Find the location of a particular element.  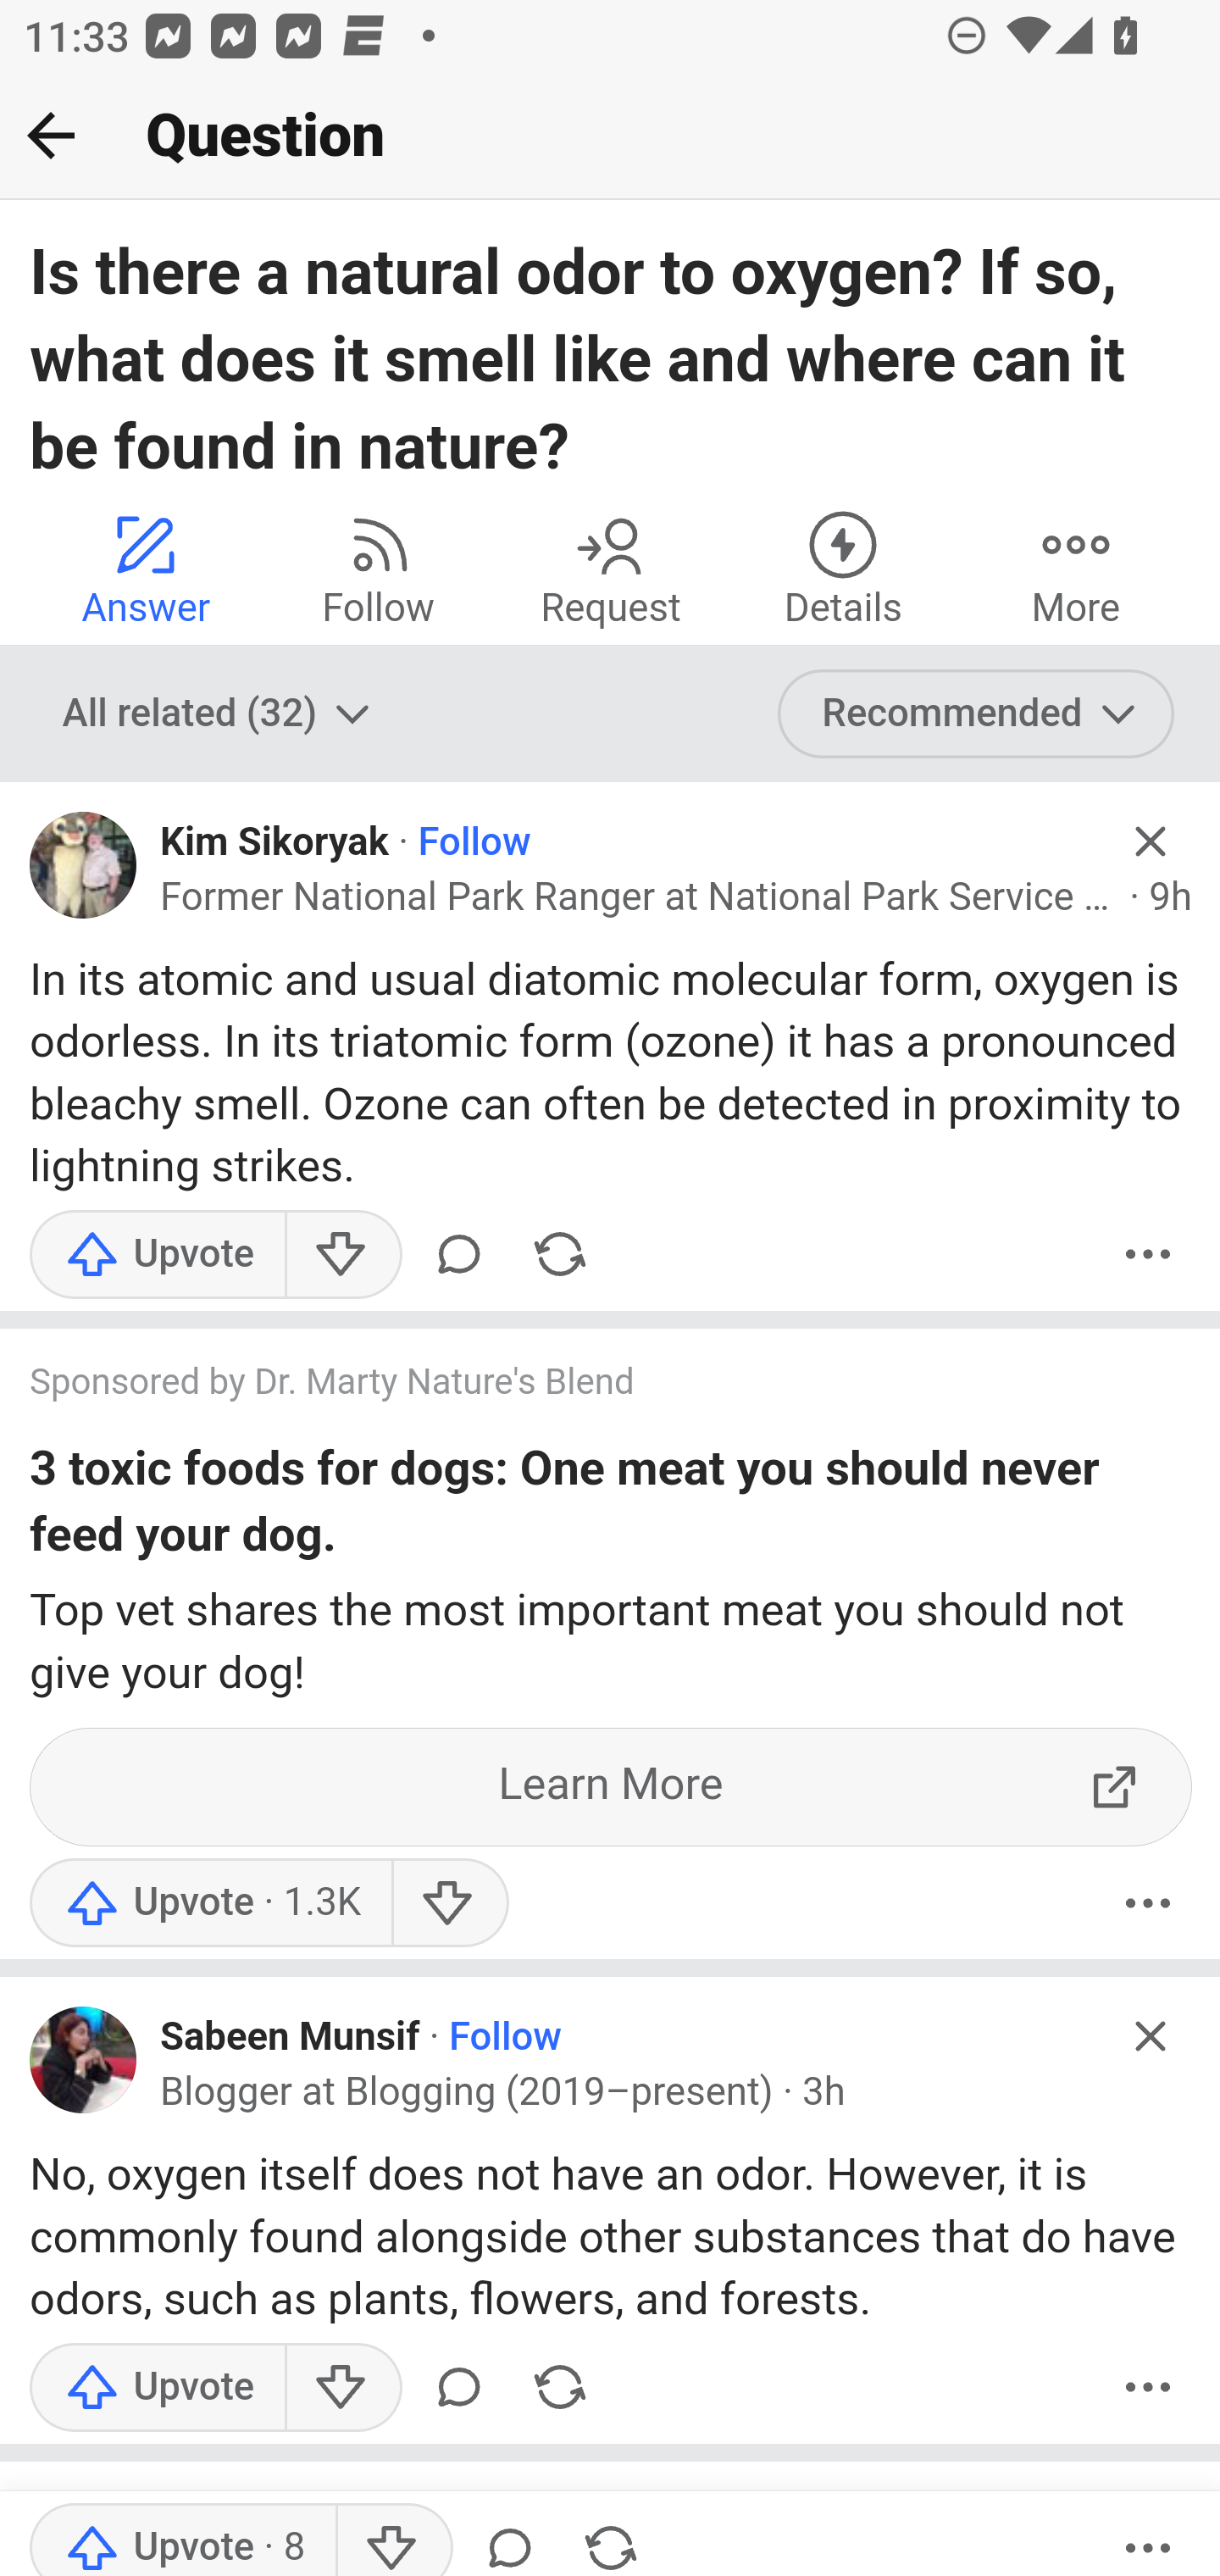

More is located at coordinates (1148, 2539).